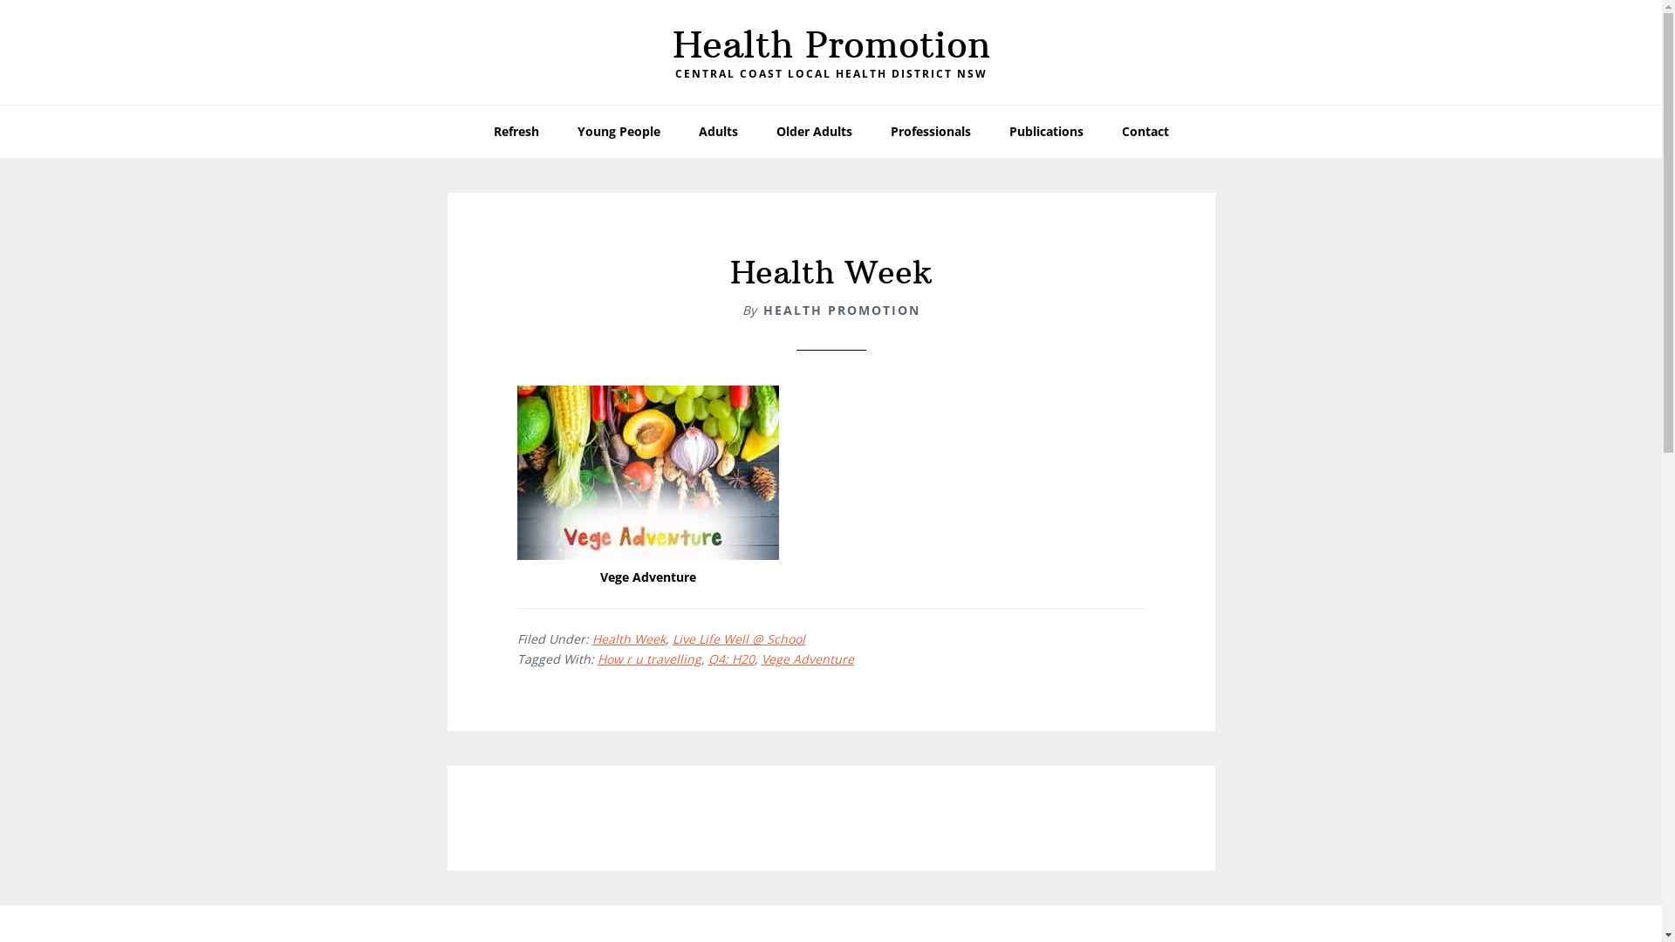 The height and width of the screenshot is (942, 1675). I want to click on Live Life Well @ School, so click(738, 638).